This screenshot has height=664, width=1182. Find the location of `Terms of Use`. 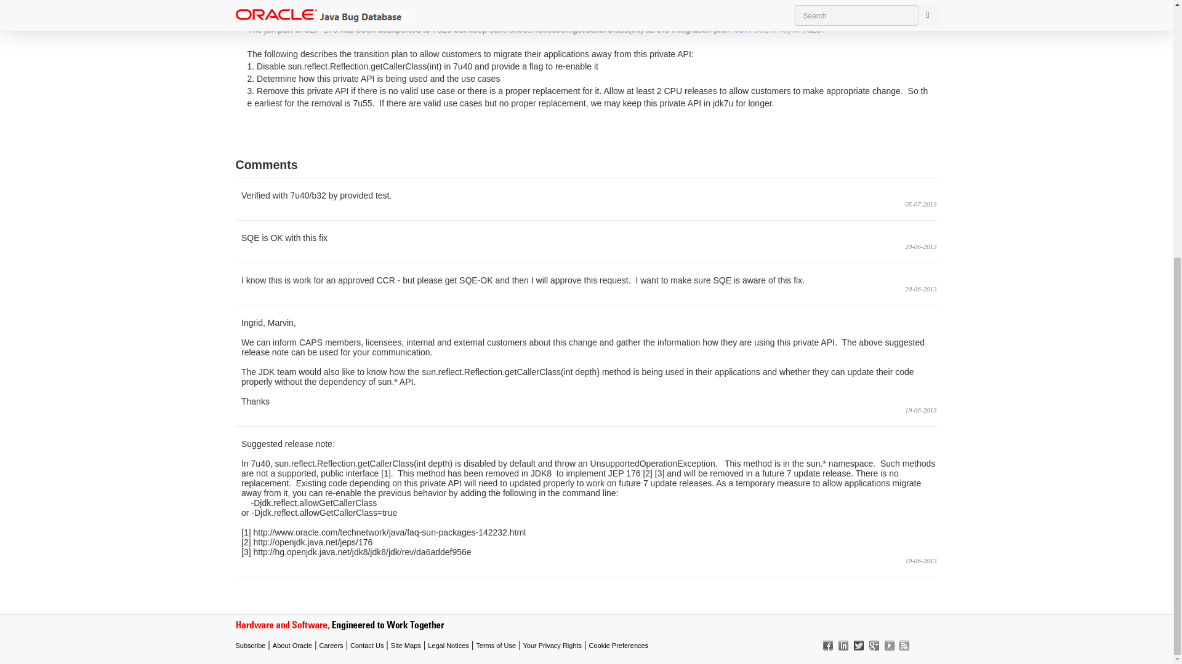

Terms of Use is located at coordinates (496, 646).